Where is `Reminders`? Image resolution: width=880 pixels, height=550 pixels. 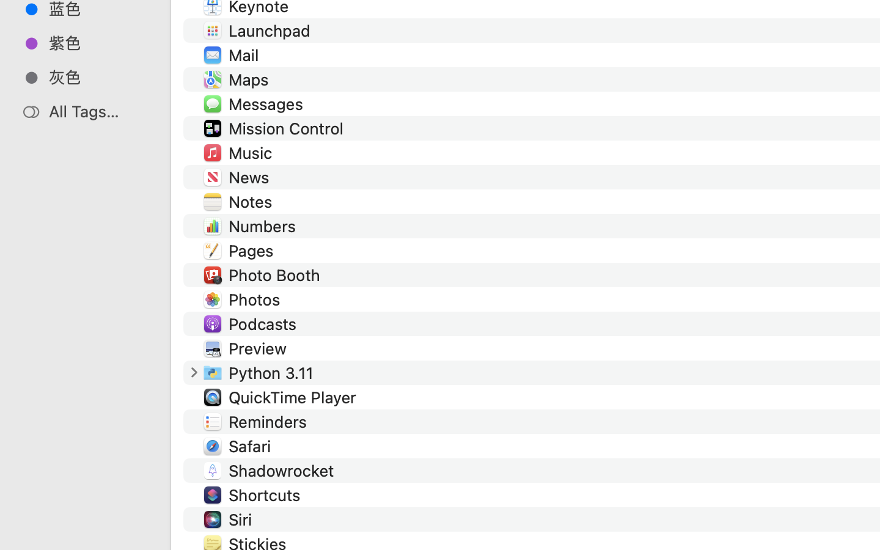
Reminders is located at coordinates (270, 422).